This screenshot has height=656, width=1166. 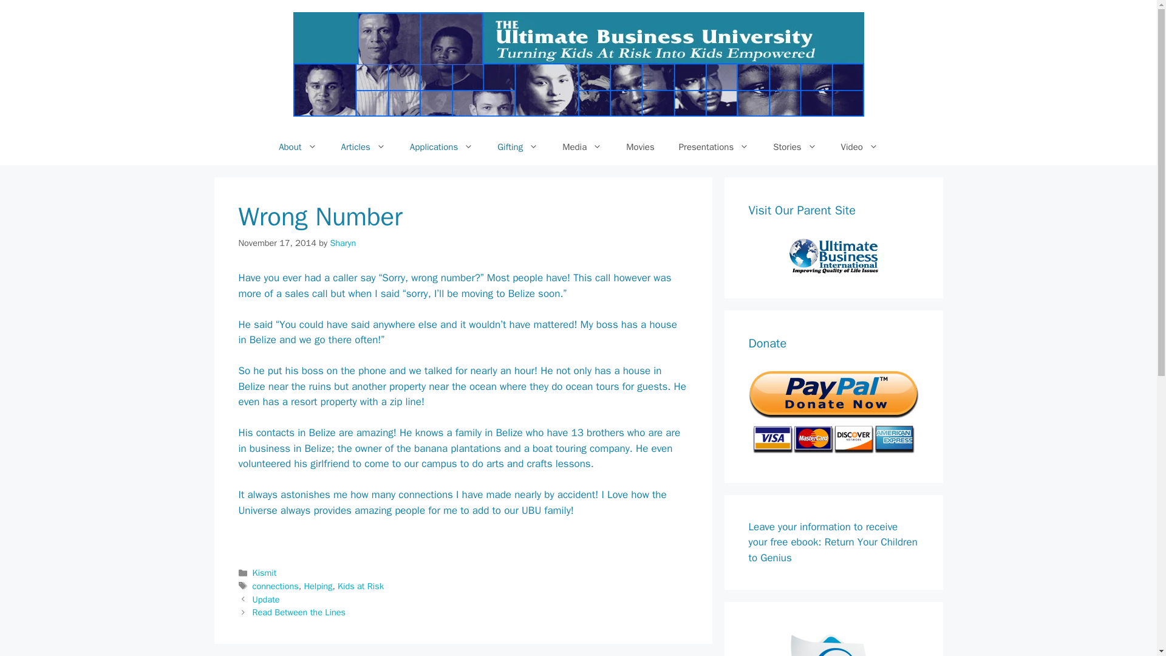 I want to click on About, so click(x=298, y=147).